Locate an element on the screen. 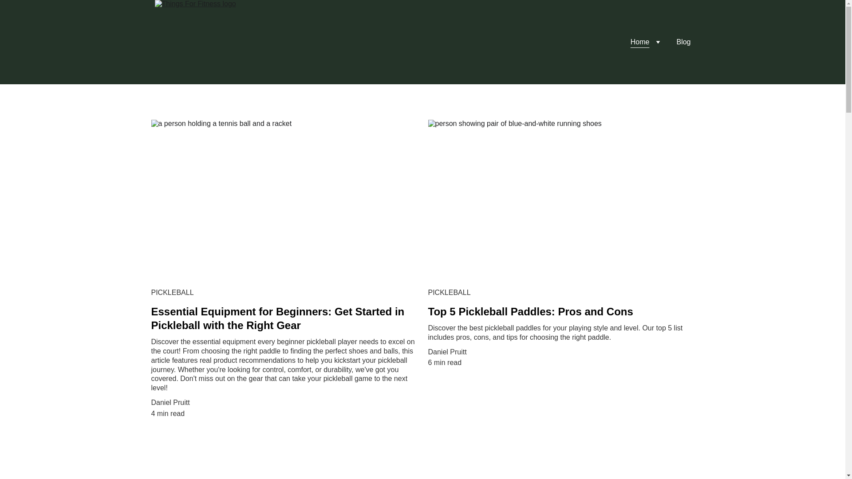 The width and height of the screenshot is (852, 479). Home is located at coordinates (640, 42).